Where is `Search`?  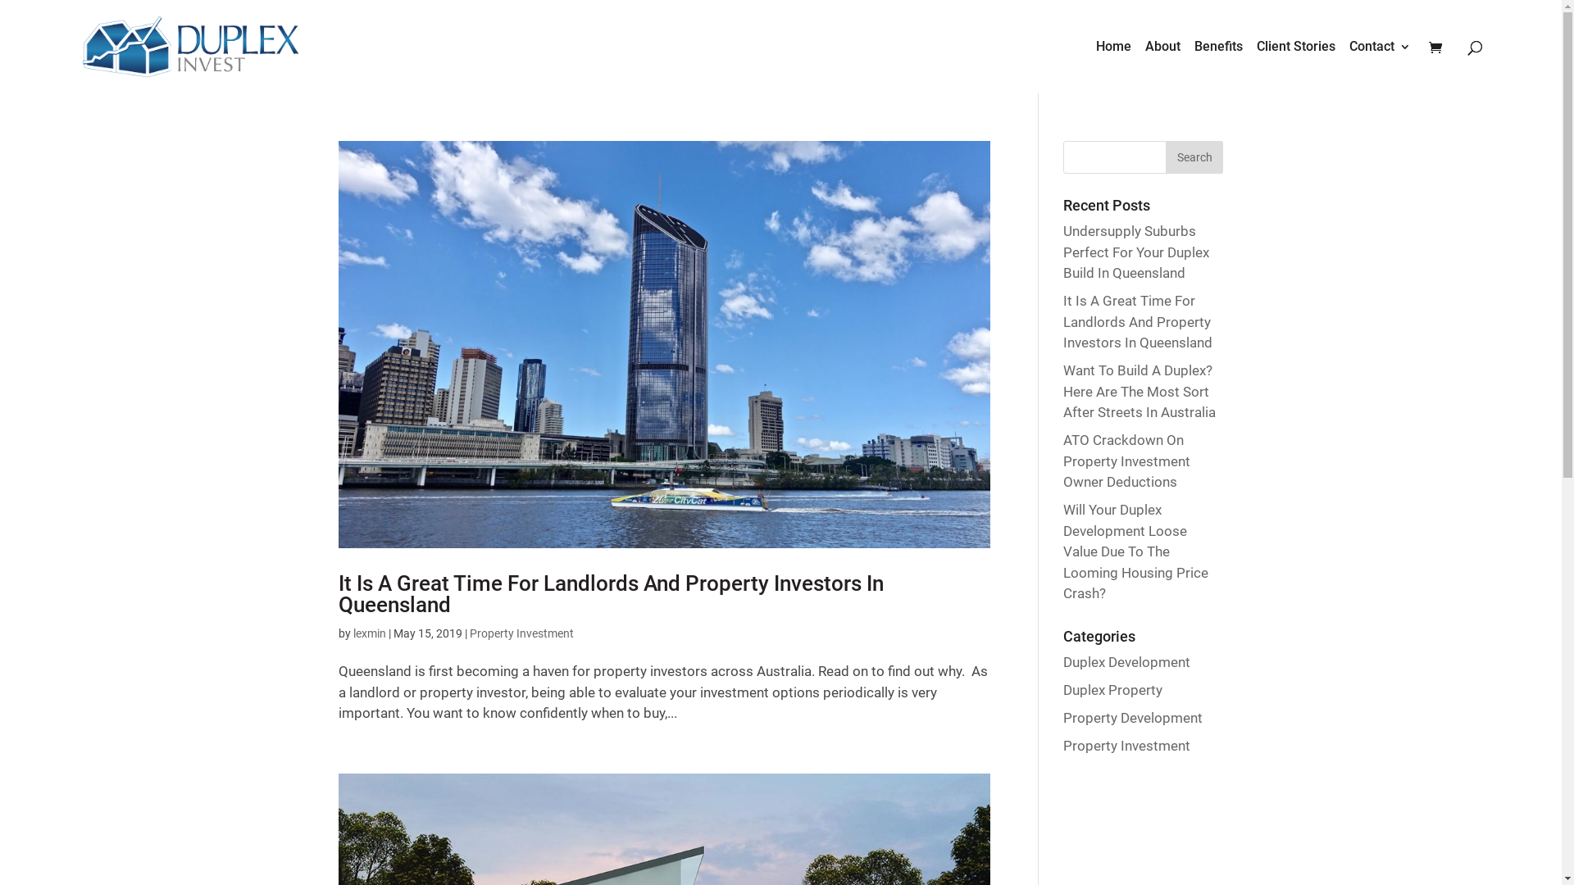 Search is located at coordinates (1194, 157).